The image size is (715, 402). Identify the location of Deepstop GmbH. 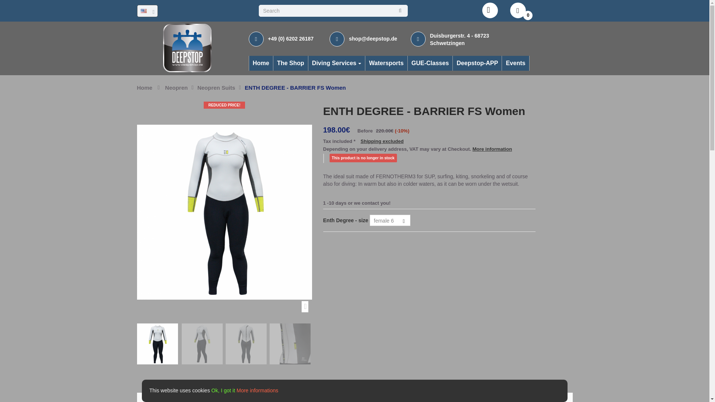
(187, 48).